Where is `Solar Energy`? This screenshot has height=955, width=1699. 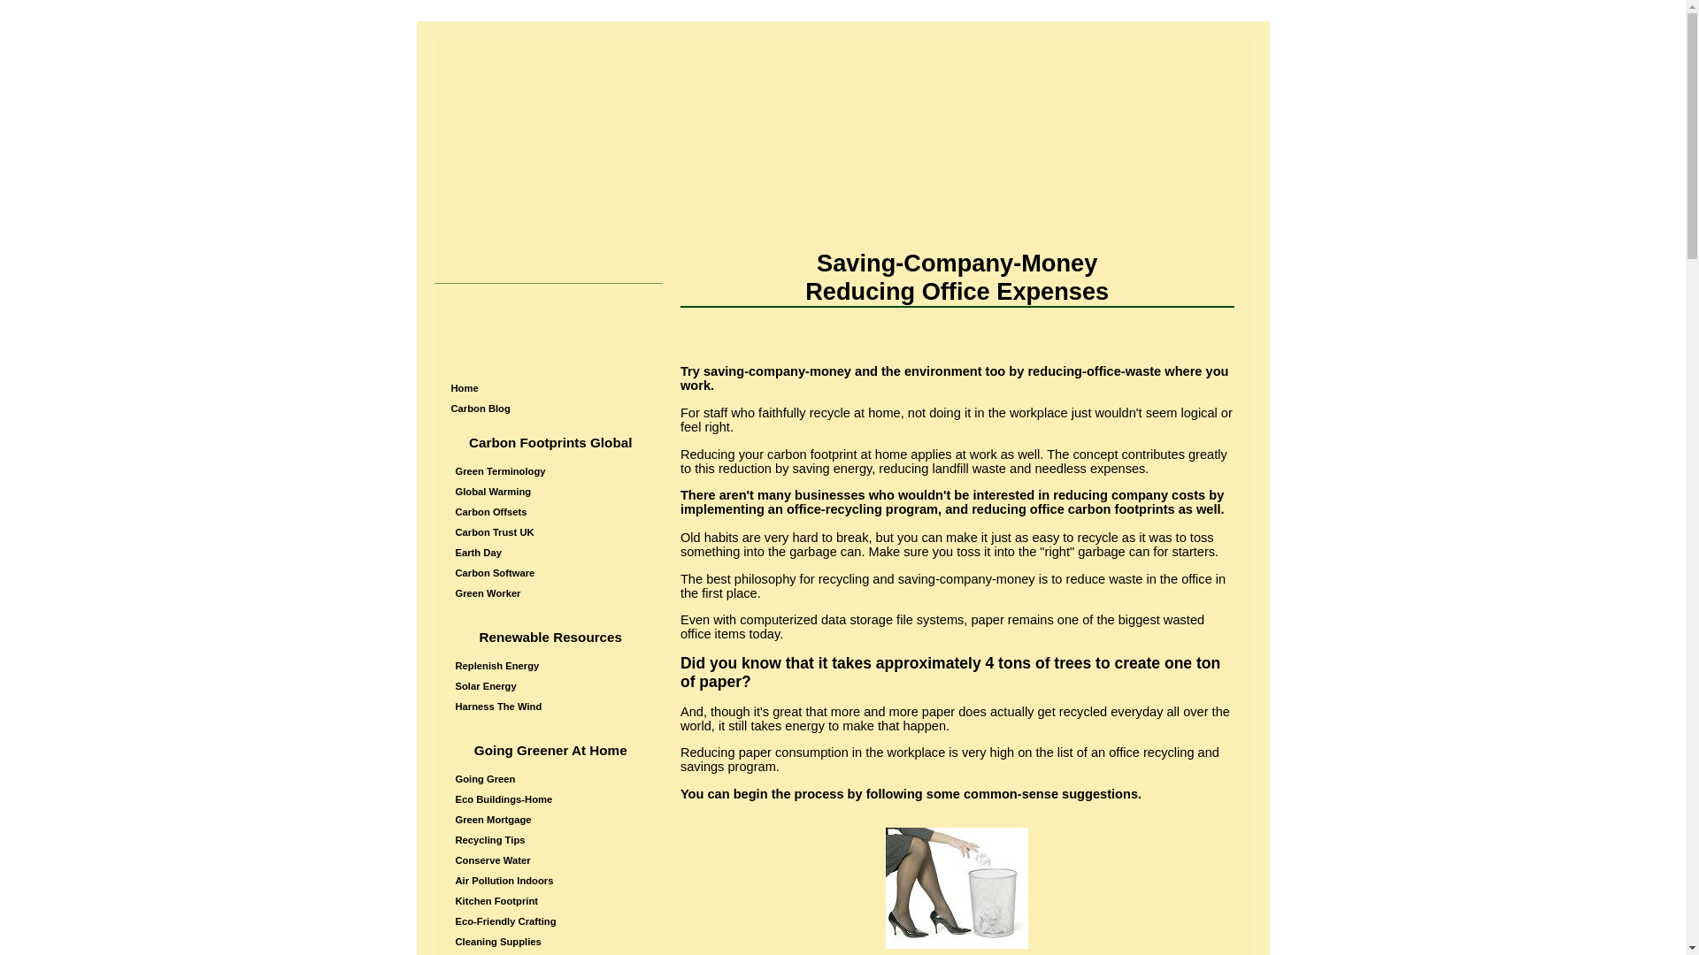
Solar Energy is located at coordinates (552, 686).